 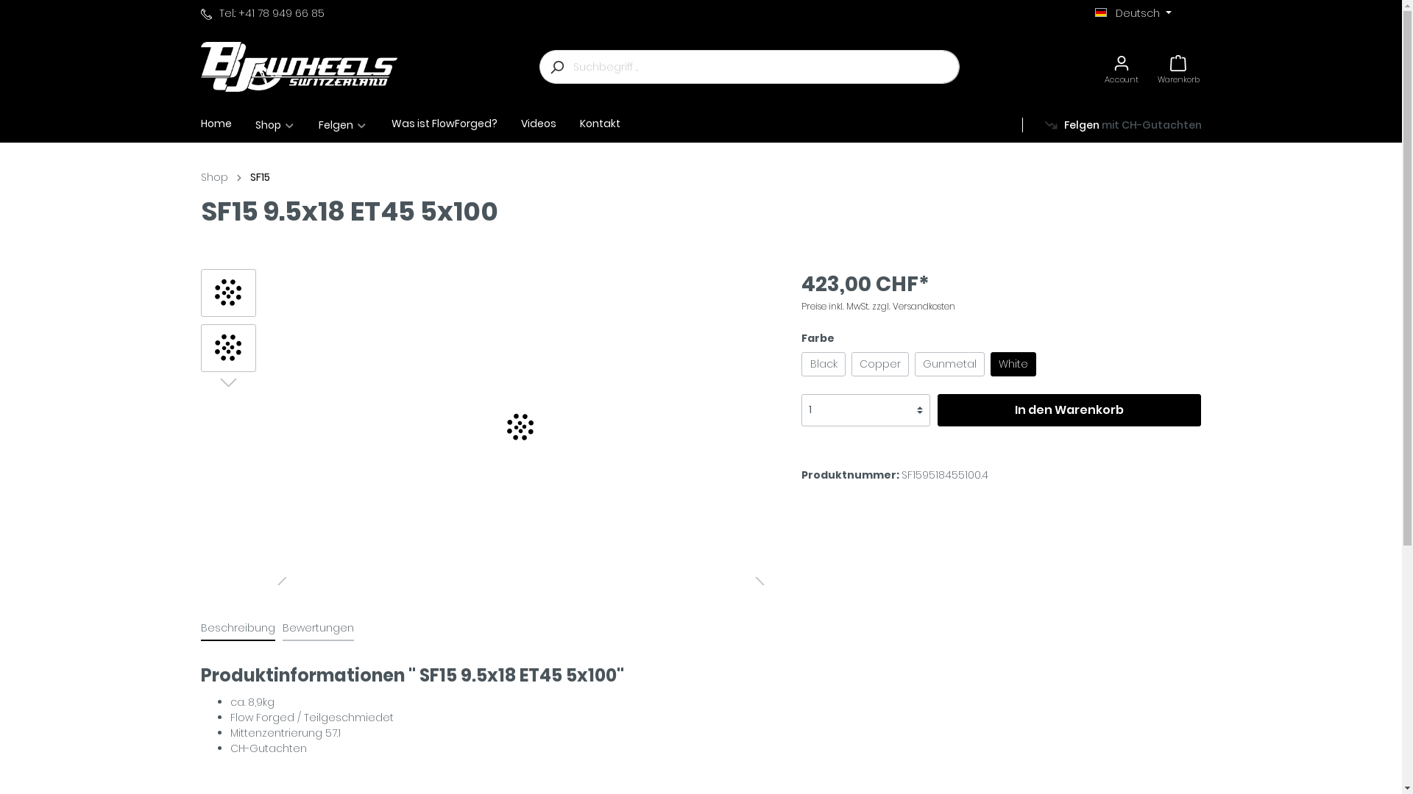 What do you see at coordinates (228, 348) in the screenshot?
I see ` SF15 9.5x18 ET45 5x100` at bounding box center [228, 348].